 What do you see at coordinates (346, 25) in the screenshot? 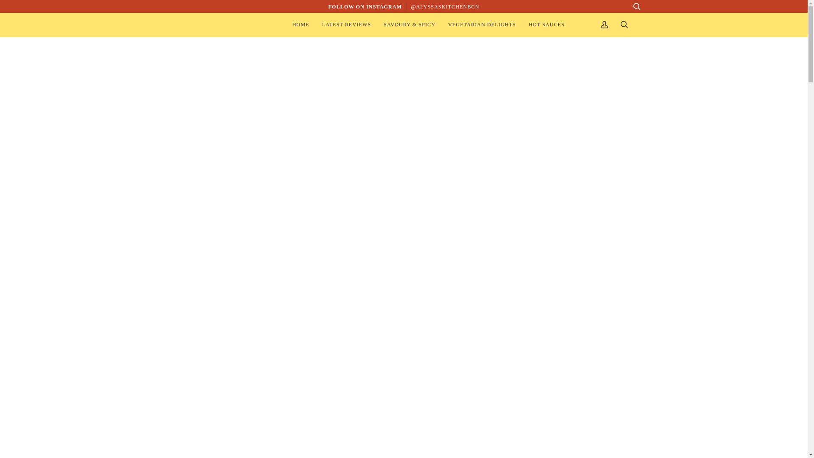
I see `LATEST REVIEWS` at bounding box center [346, 25].